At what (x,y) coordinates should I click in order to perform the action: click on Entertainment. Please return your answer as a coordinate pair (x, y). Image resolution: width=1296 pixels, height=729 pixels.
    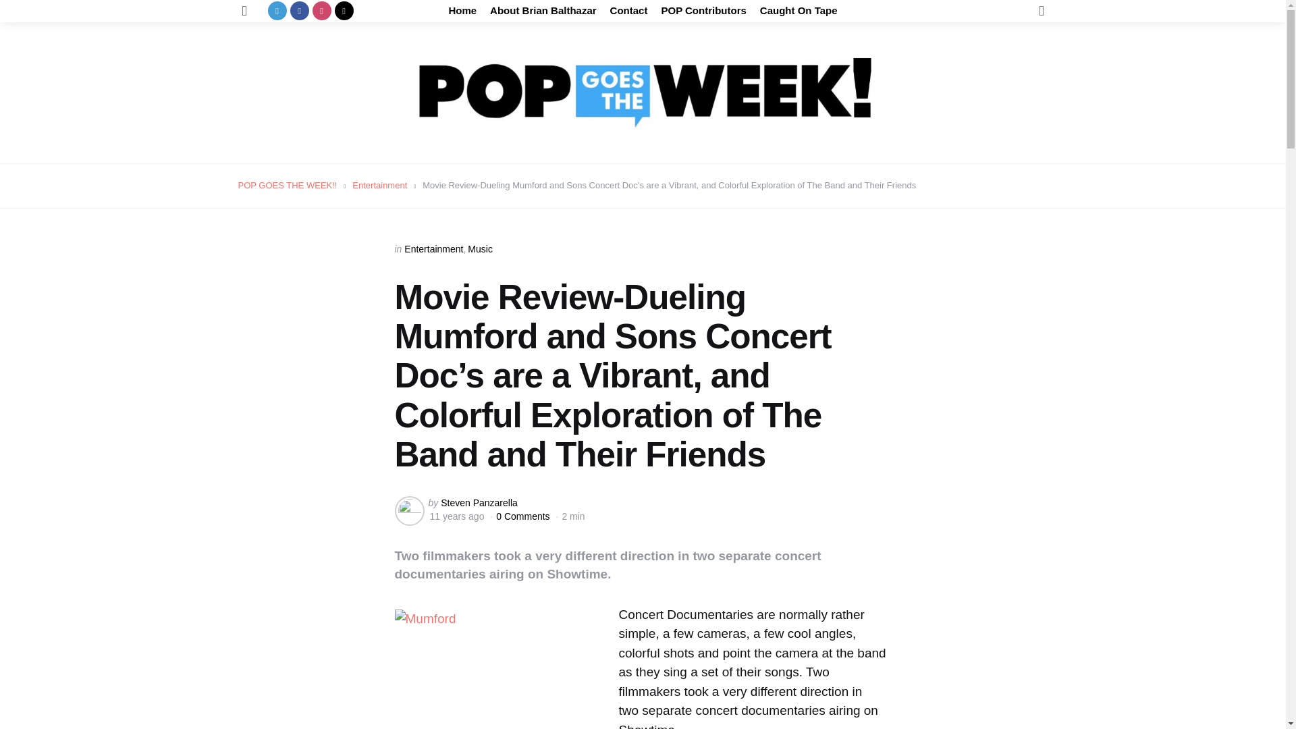
    Looking at the image, I should click on (433, 248).